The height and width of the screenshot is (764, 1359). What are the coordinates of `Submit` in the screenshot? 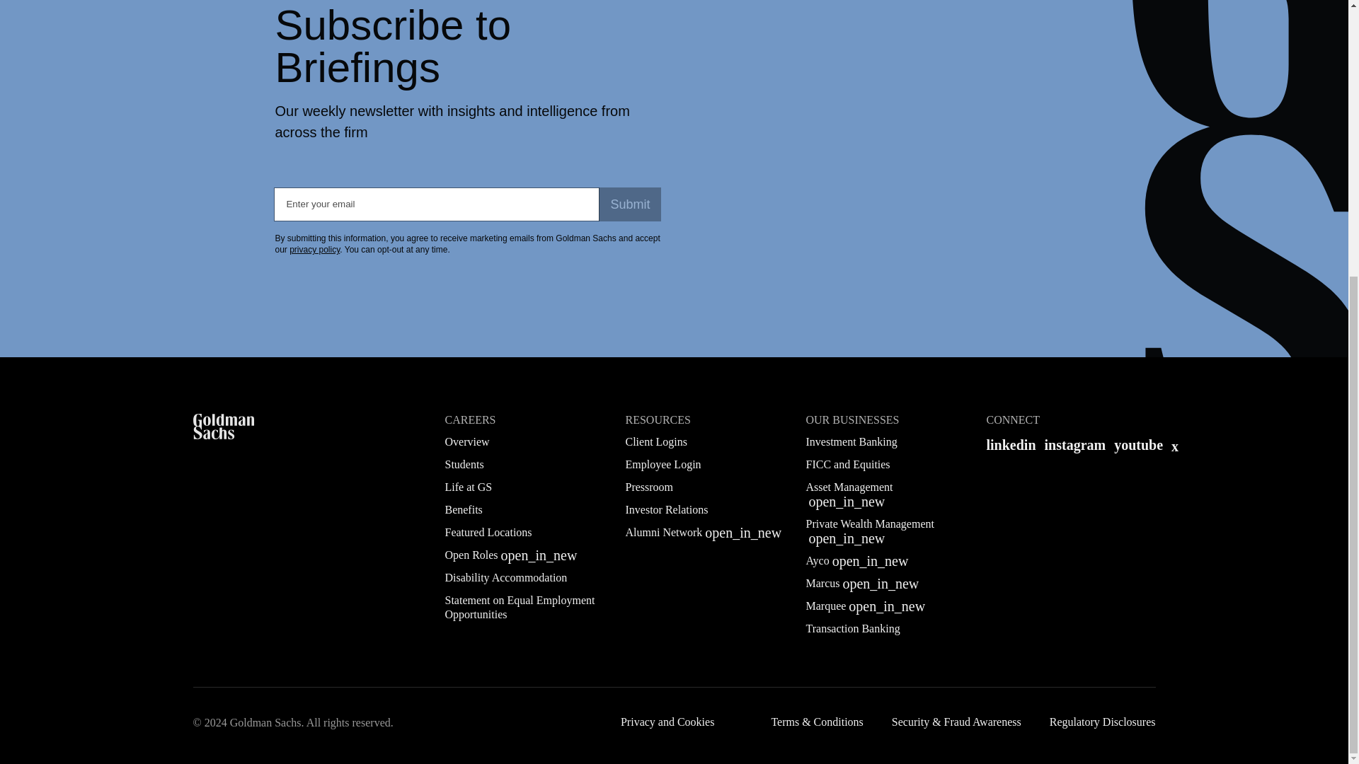 It's located at (630, 204).